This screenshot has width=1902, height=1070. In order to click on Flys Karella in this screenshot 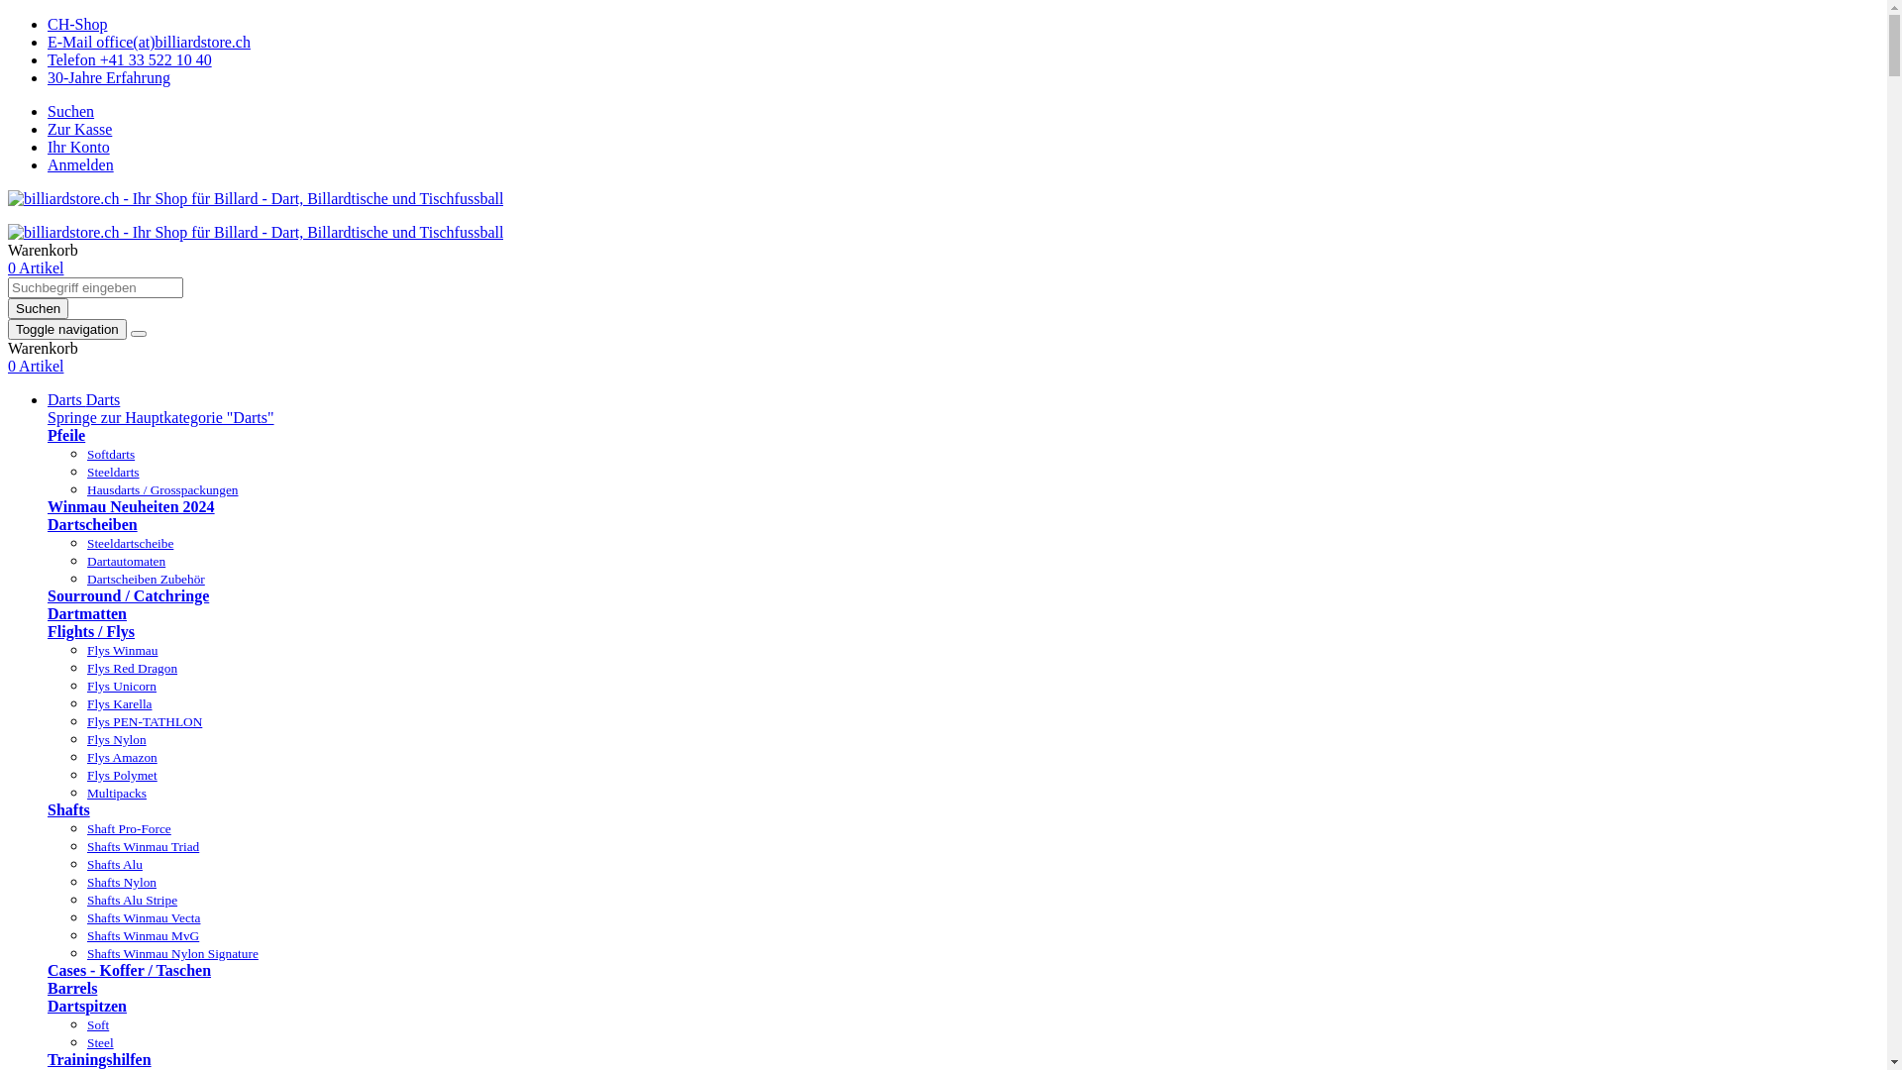, I will do `click(120, 703)`.